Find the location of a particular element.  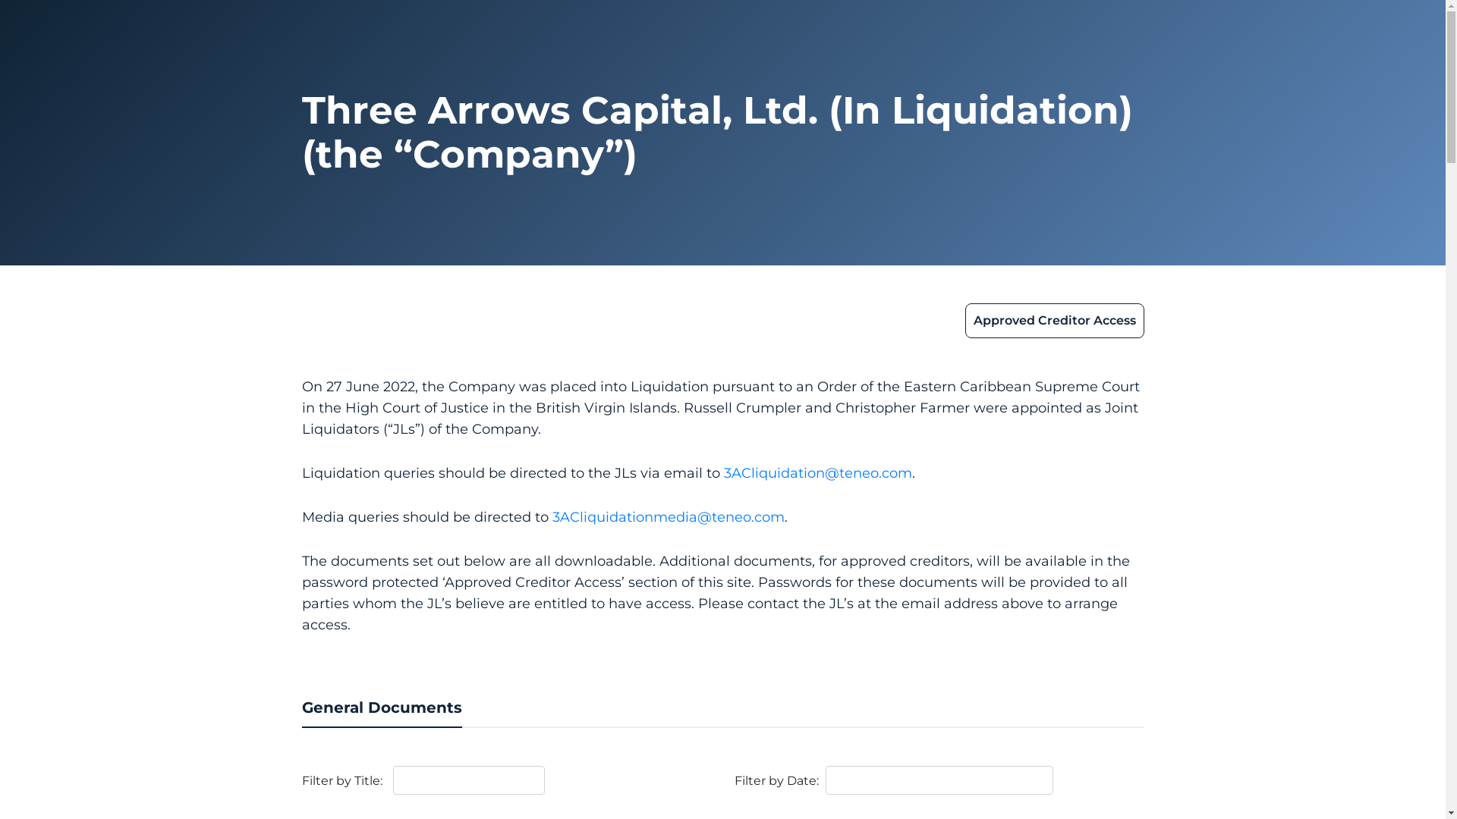

3ACliquidationmedia@teneo.com is located at coordinates (669, 517).